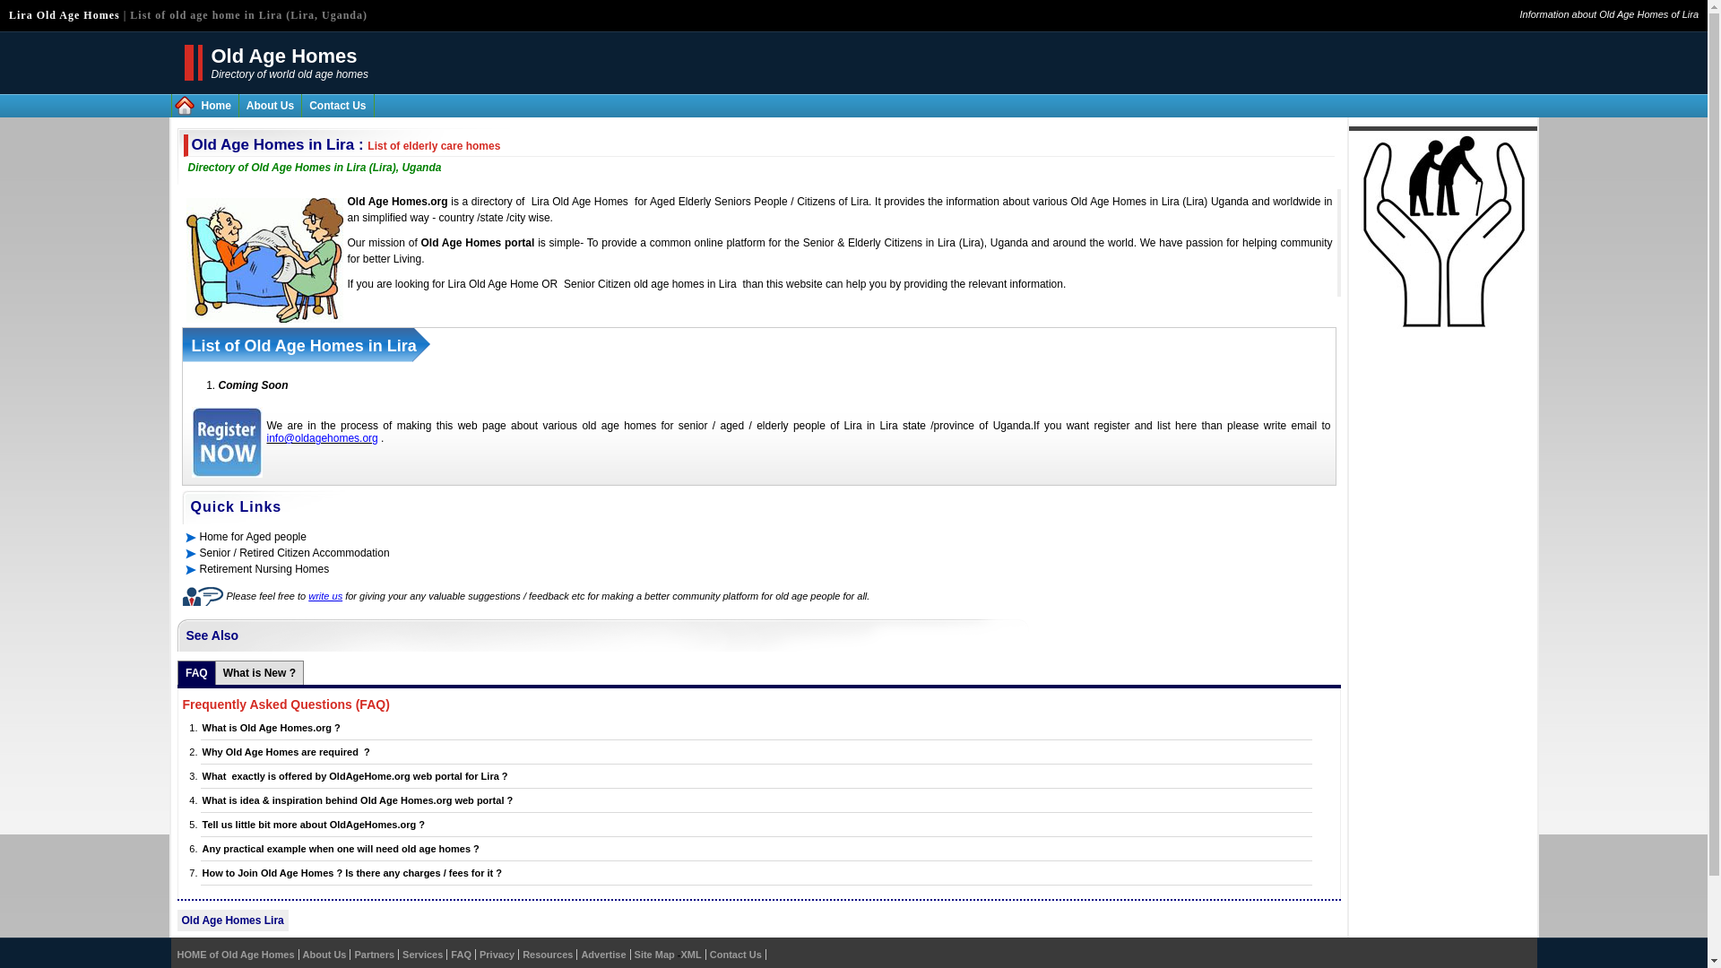 The width and height of the screenshot is (1721, 968). Describe the element at coordinates (497, 955) in the screenshot. I see `Privacy` at that location.